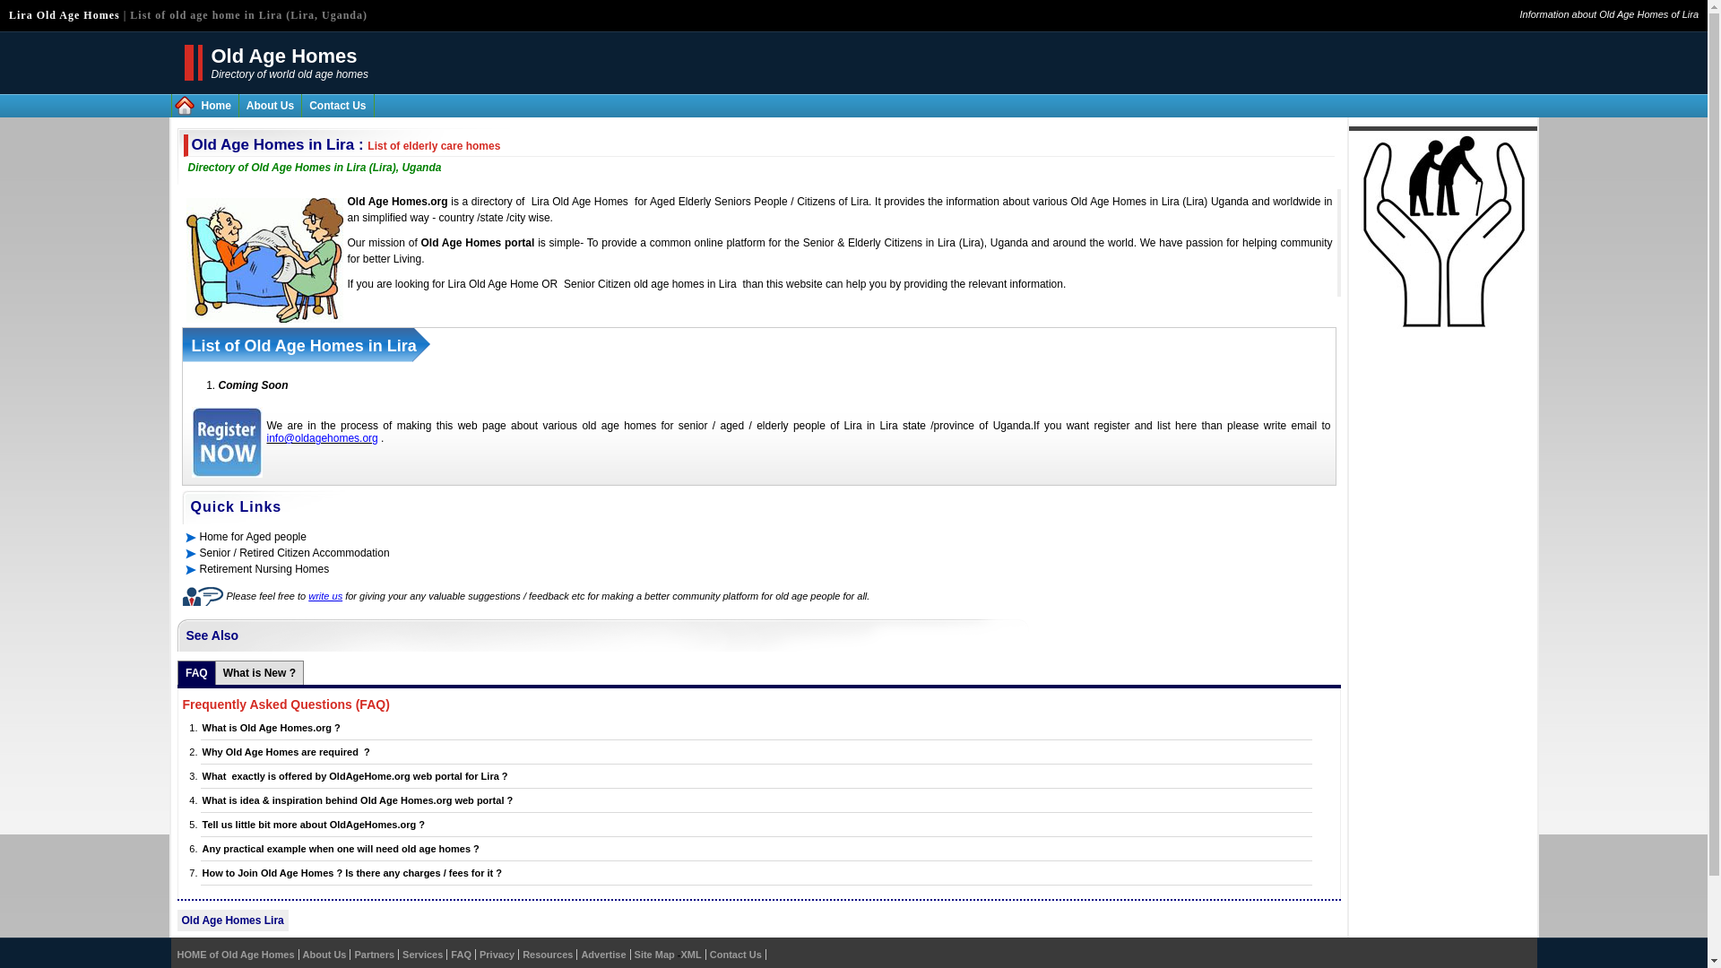 The width and height of the screenshot is (1721, 968). Describe the element at coordinates (497, 955) in the screenshot. I see `Privacy` at that location.